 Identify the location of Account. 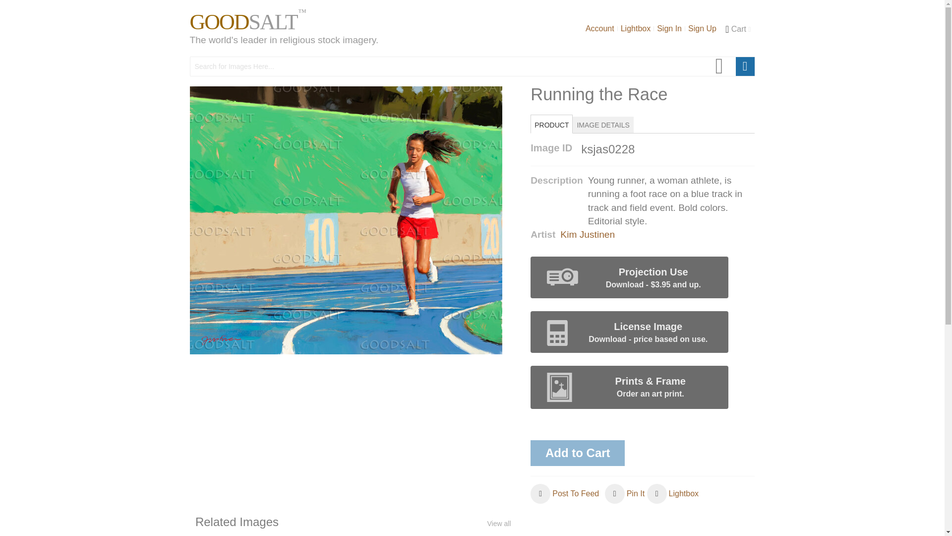
(600, 28).